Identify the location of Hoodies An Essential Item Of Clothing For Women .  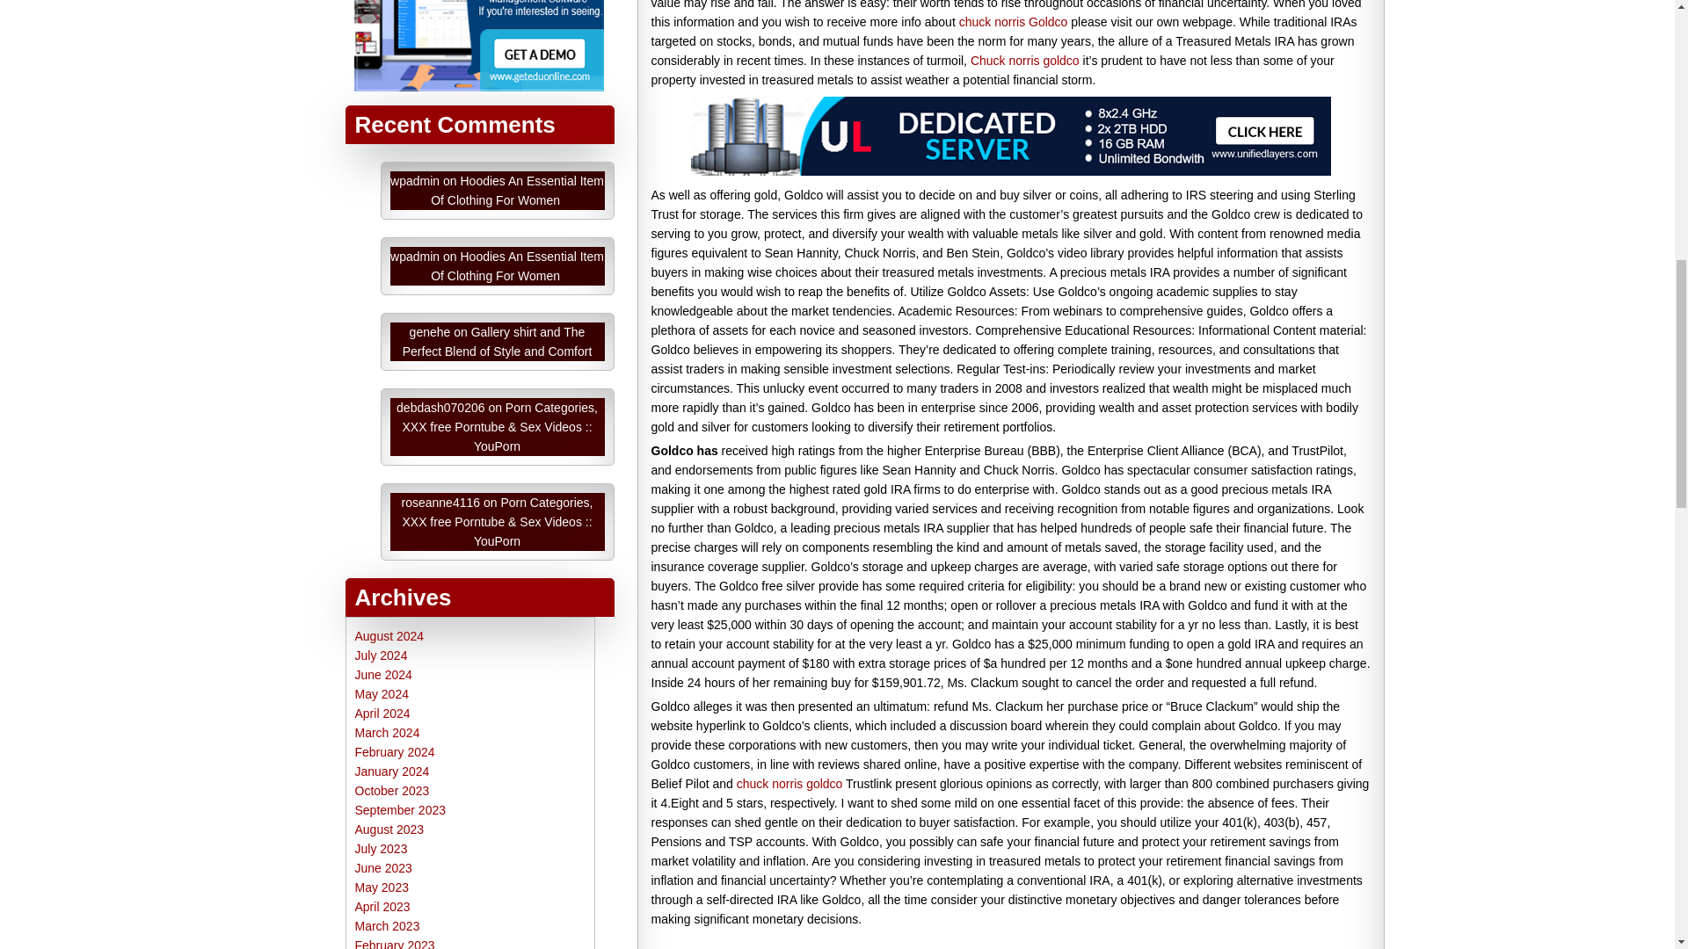
(517, 190).